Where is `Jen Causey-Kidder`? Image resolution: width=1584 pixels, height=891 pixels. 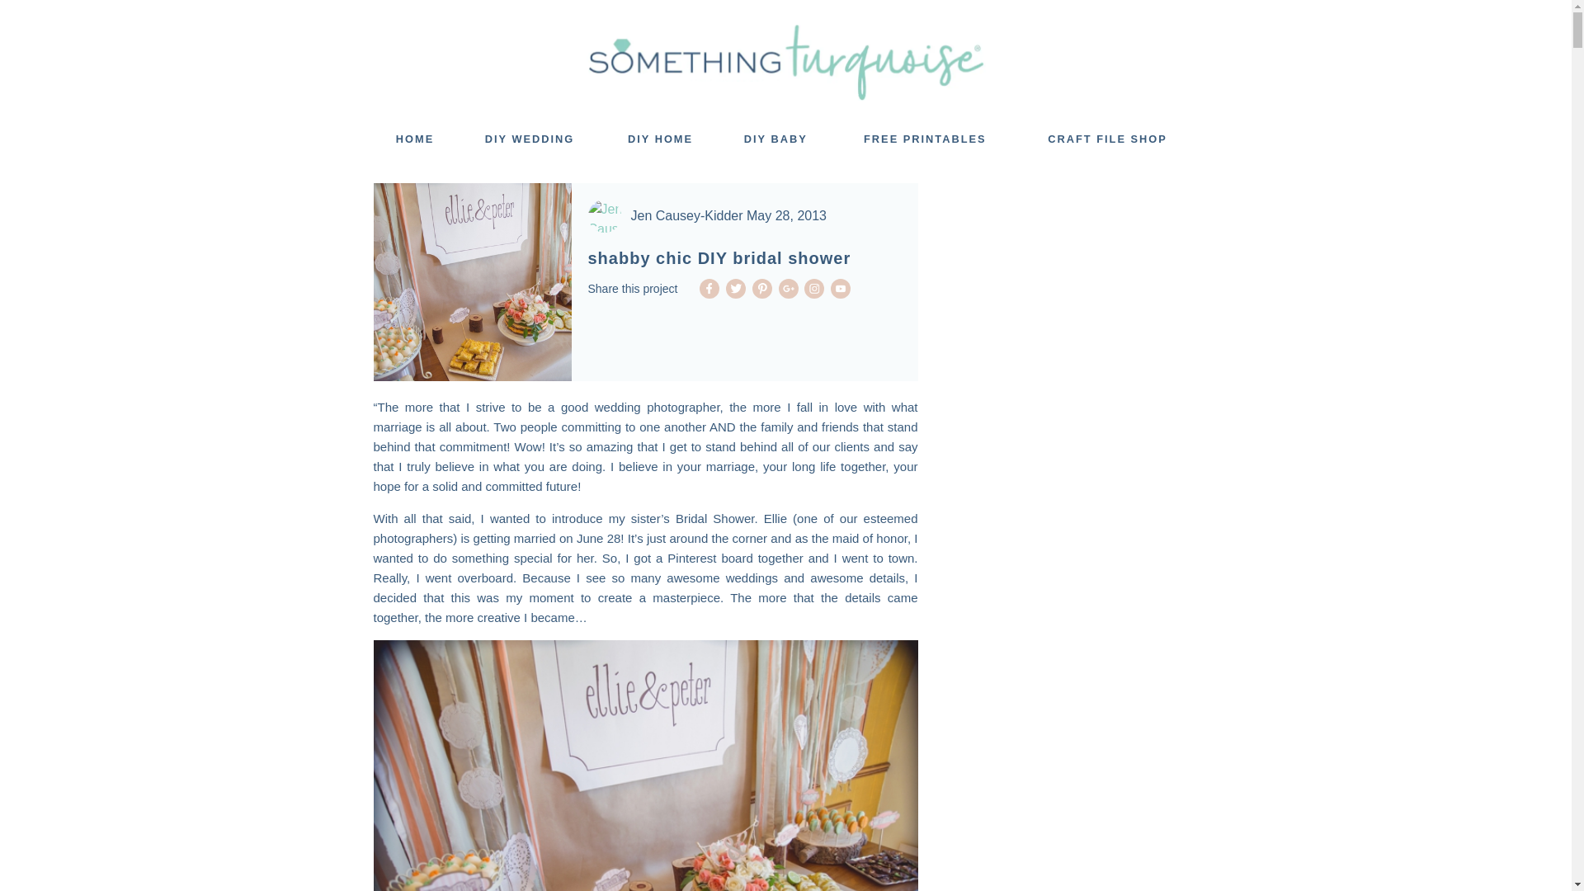
Jen Causey-Kidder is located at coordinates (686, 215).